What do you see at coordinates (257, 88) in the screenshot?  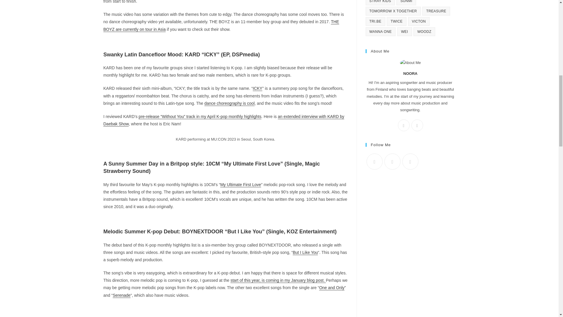 I see `ICKY` at bounding box center [257, 88].